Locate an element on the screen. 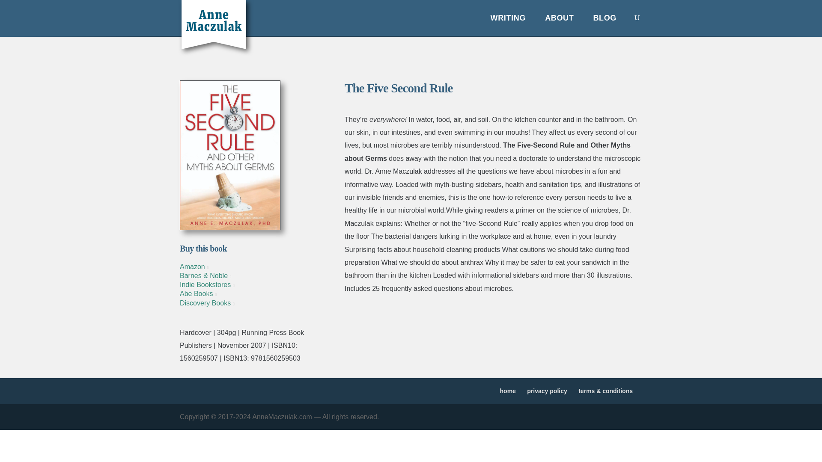  privacy policy is located at coordinates (547, 391).